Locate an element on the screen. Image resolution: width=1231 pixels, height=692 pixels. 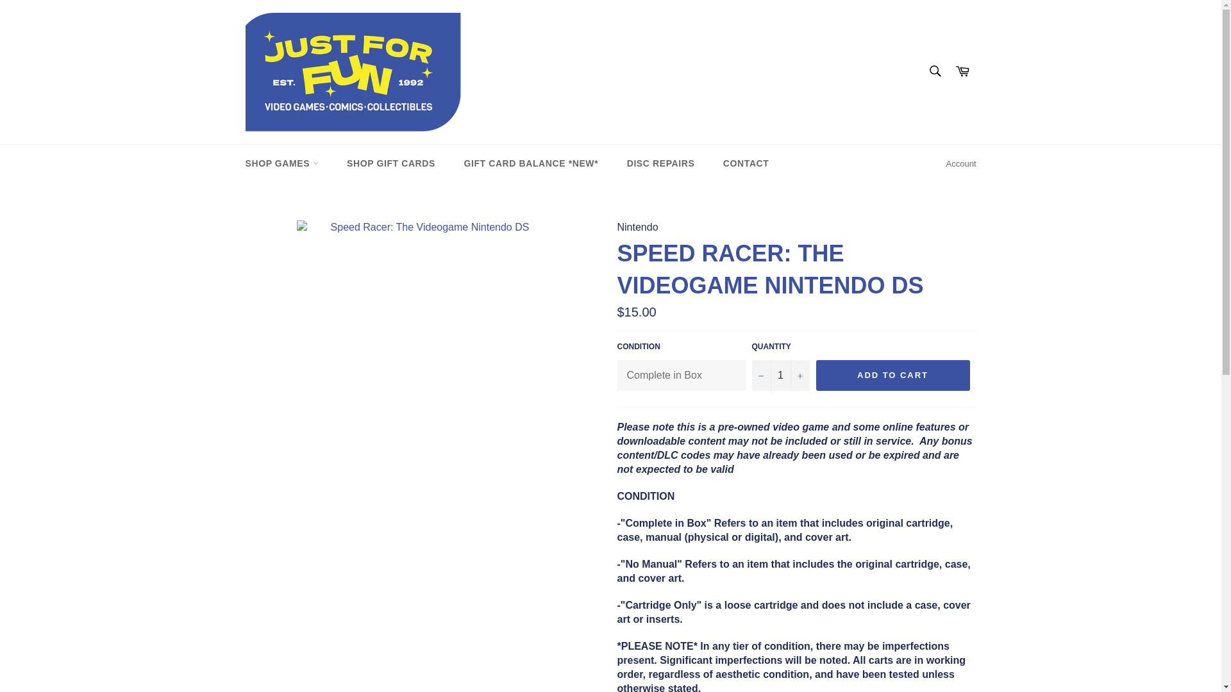
Account is located at coordinates (961, 164).